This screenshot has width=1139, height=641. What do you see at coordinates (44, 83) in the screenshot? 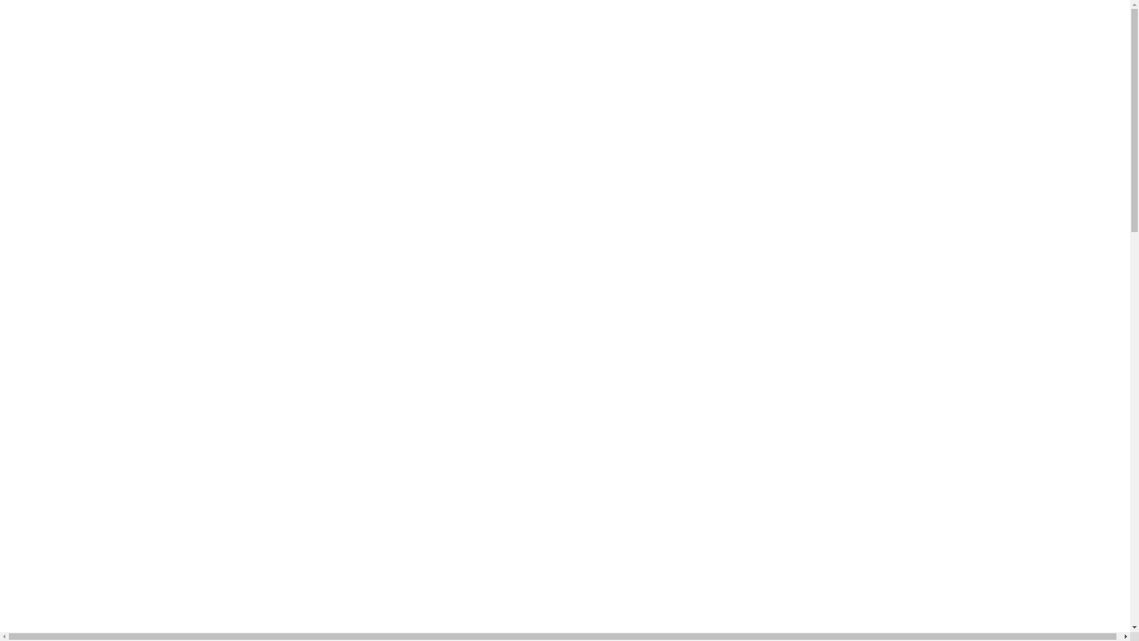
I see `ORDER` at bounding box center [44, 83].